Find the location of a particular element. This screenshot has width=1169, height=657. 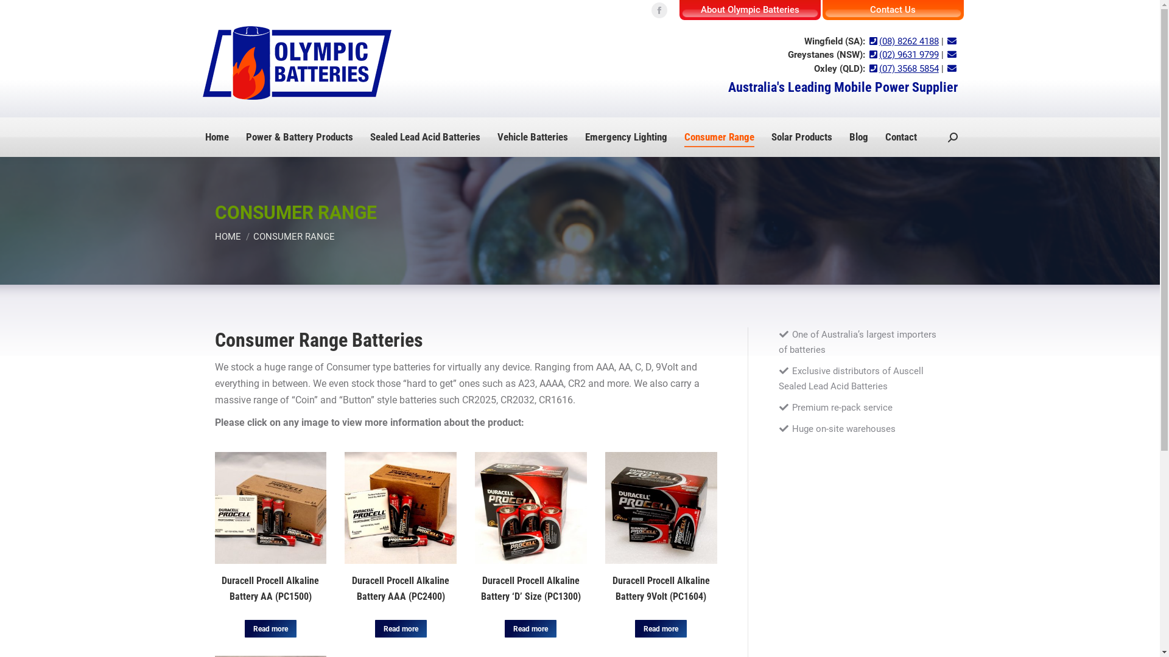

Consumer Range is located at coordinates (720, 137).